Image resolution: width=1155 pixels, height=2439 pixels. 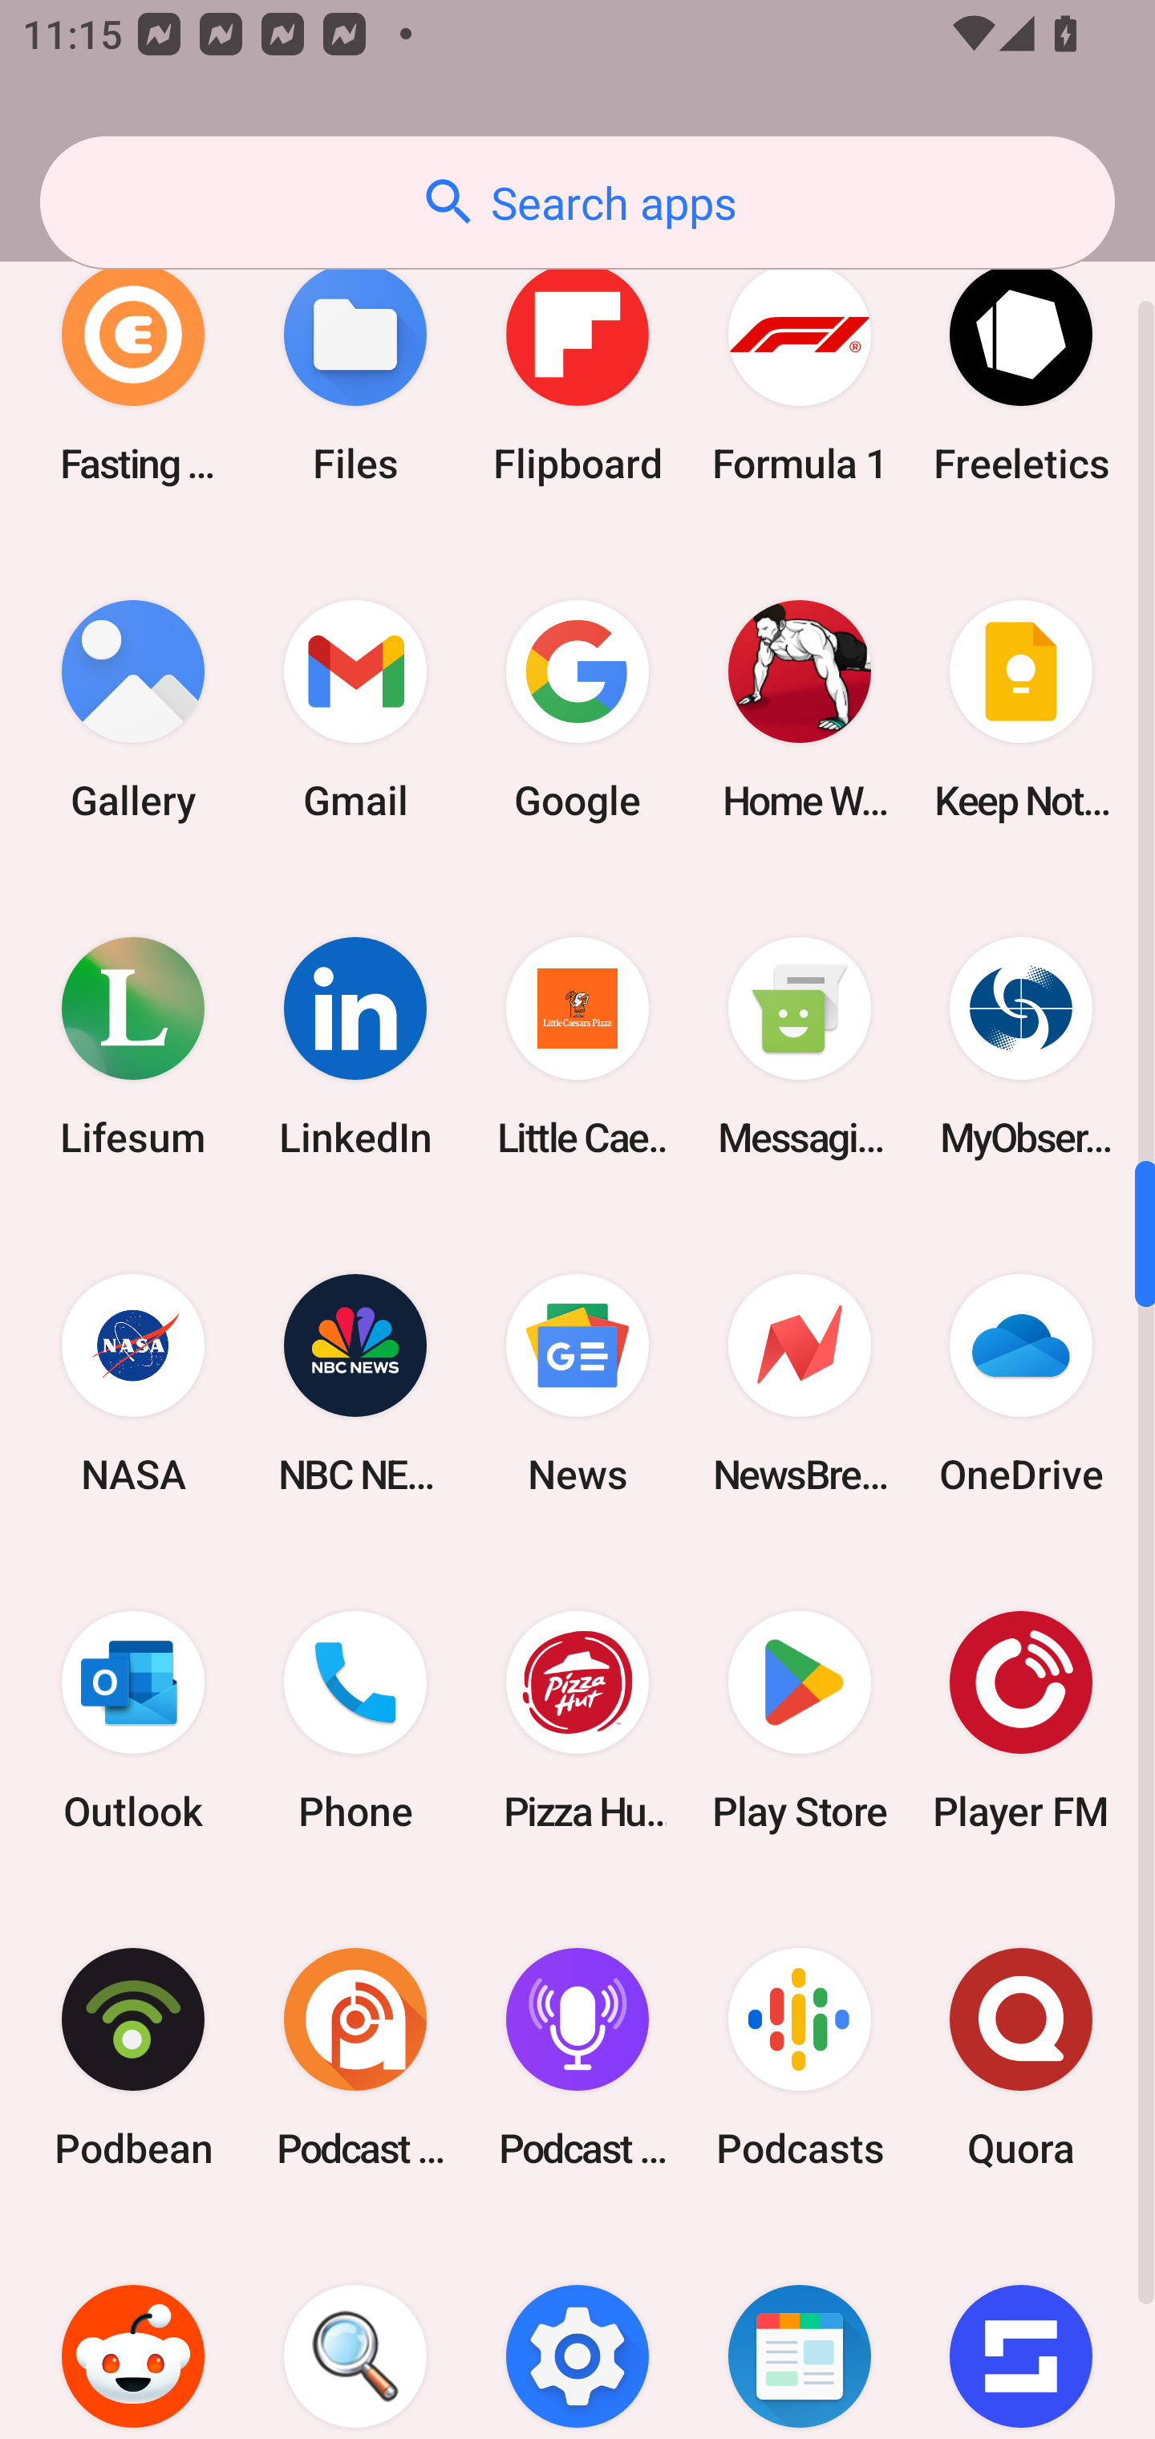 What do you see at coordinates (1021, 372) in the screenshot?
I see `Freeletics` at bounding box center [1021, 372].